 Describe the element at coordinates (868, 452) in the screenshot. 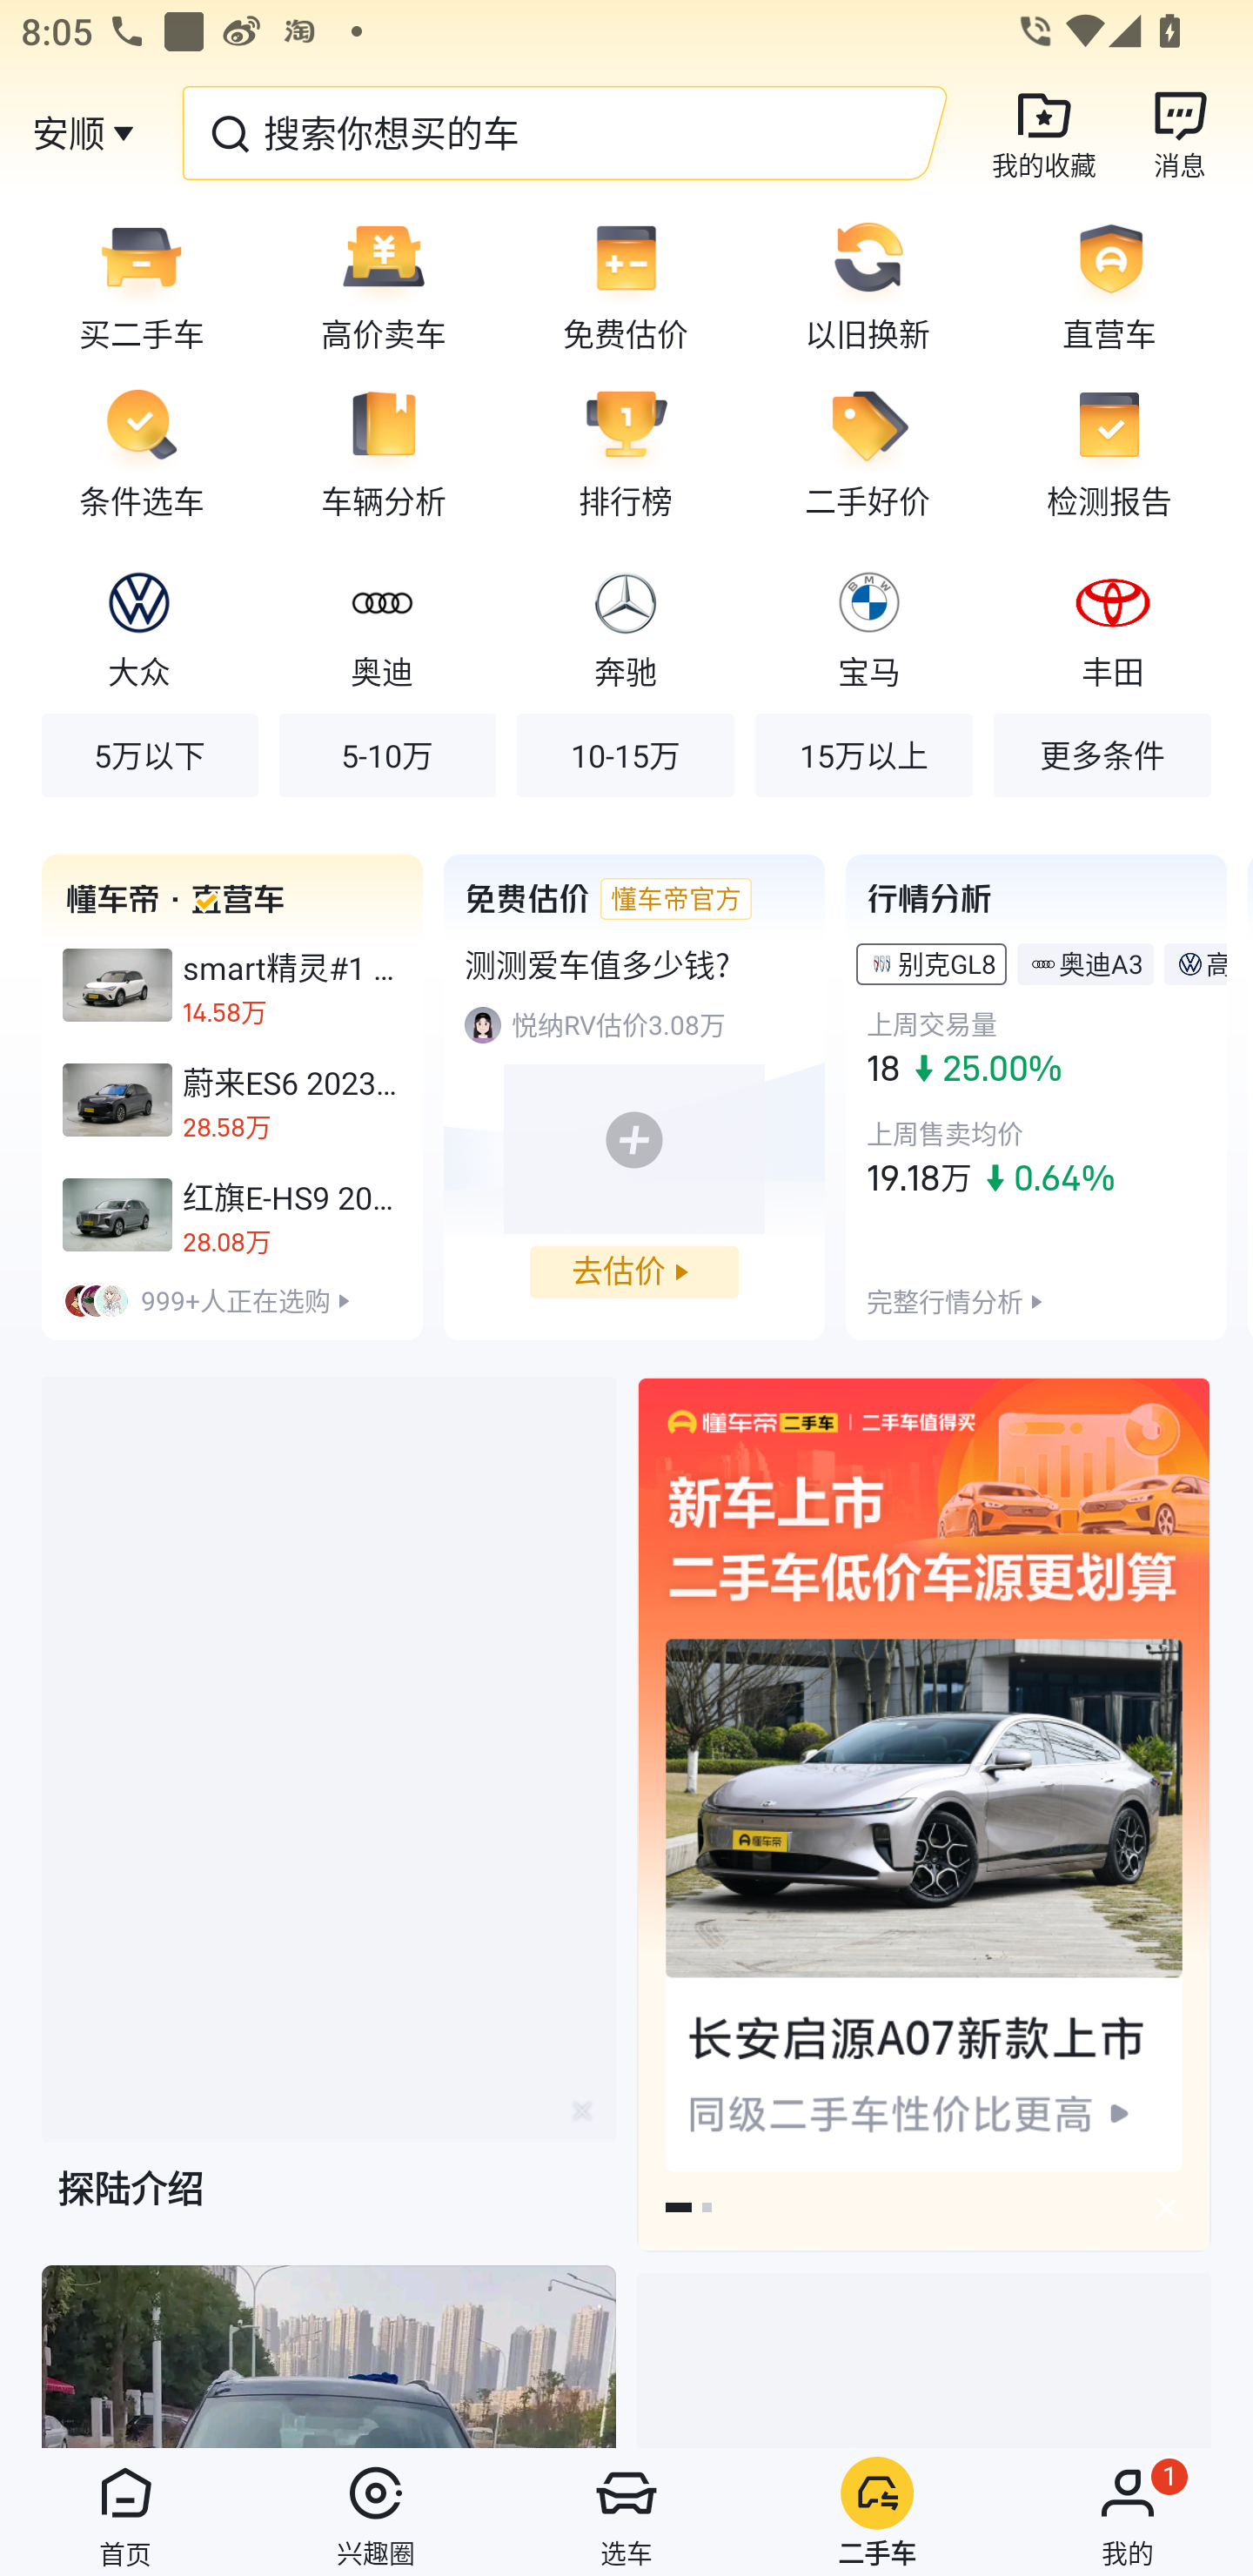

I see `二手好价` at that location.